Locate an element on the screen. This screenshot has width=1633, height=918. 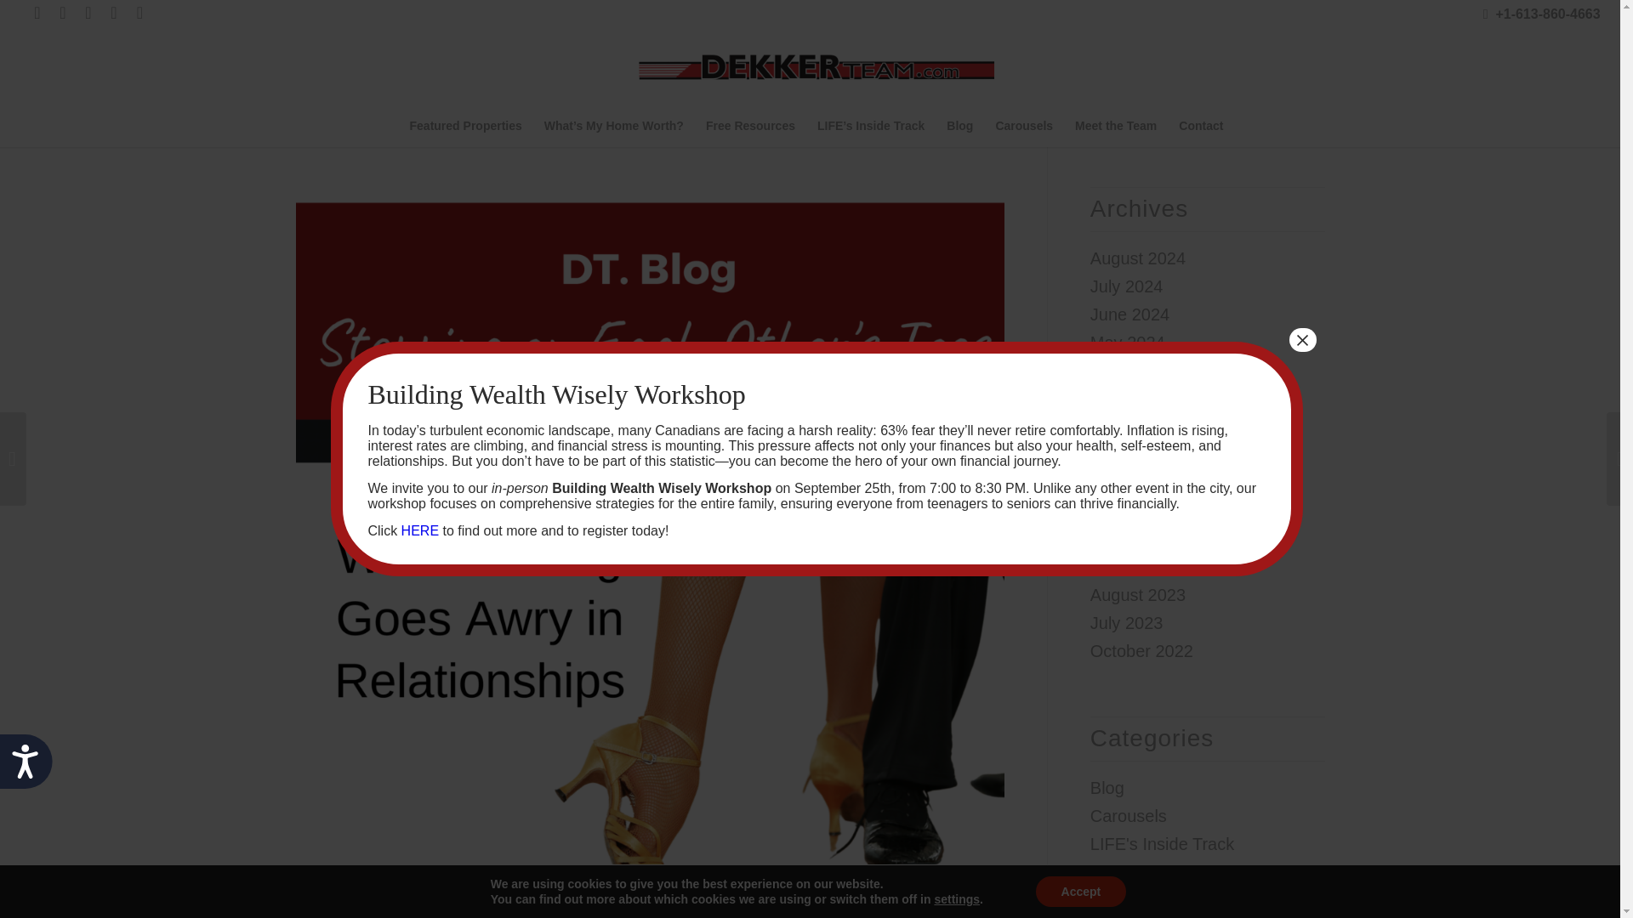
August 2024 is located at coordinates (1138, 258).